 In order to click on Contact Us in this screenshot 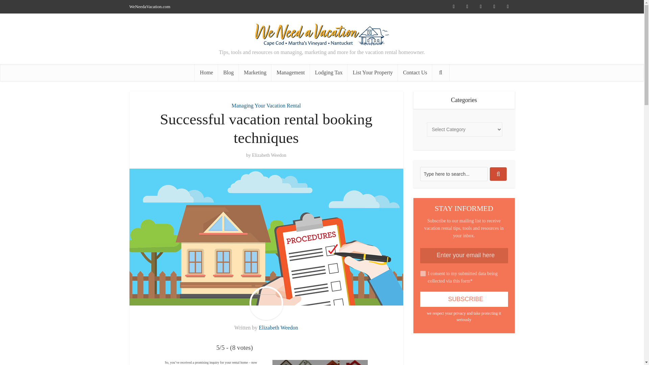, I will do `click(415, 72)`.